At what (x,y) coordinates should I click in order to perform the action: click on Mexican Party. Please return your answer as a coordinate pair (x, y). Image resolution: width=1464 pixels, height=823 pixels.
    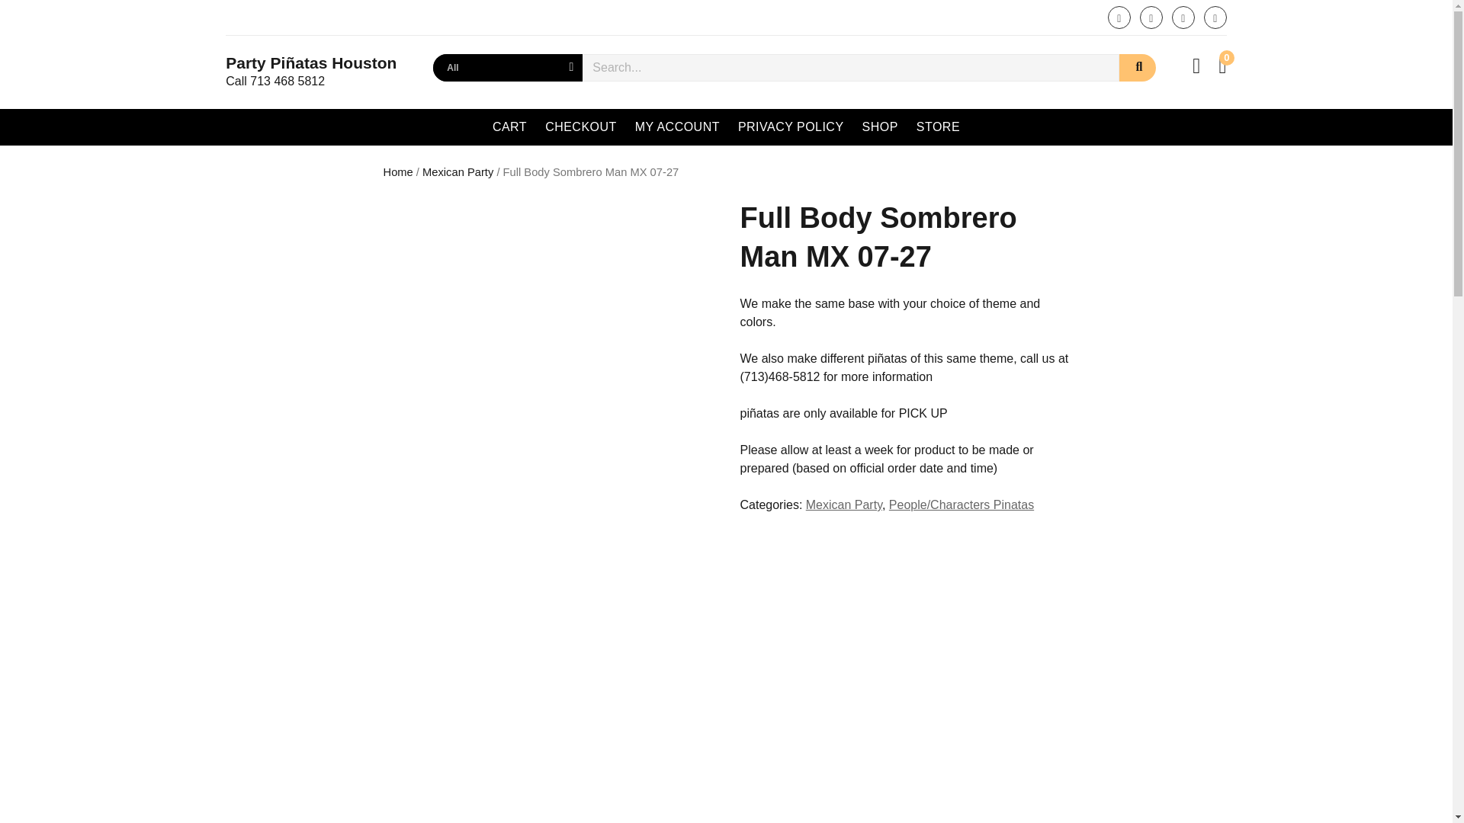
    Looking at the image, I should click on (844, 504).